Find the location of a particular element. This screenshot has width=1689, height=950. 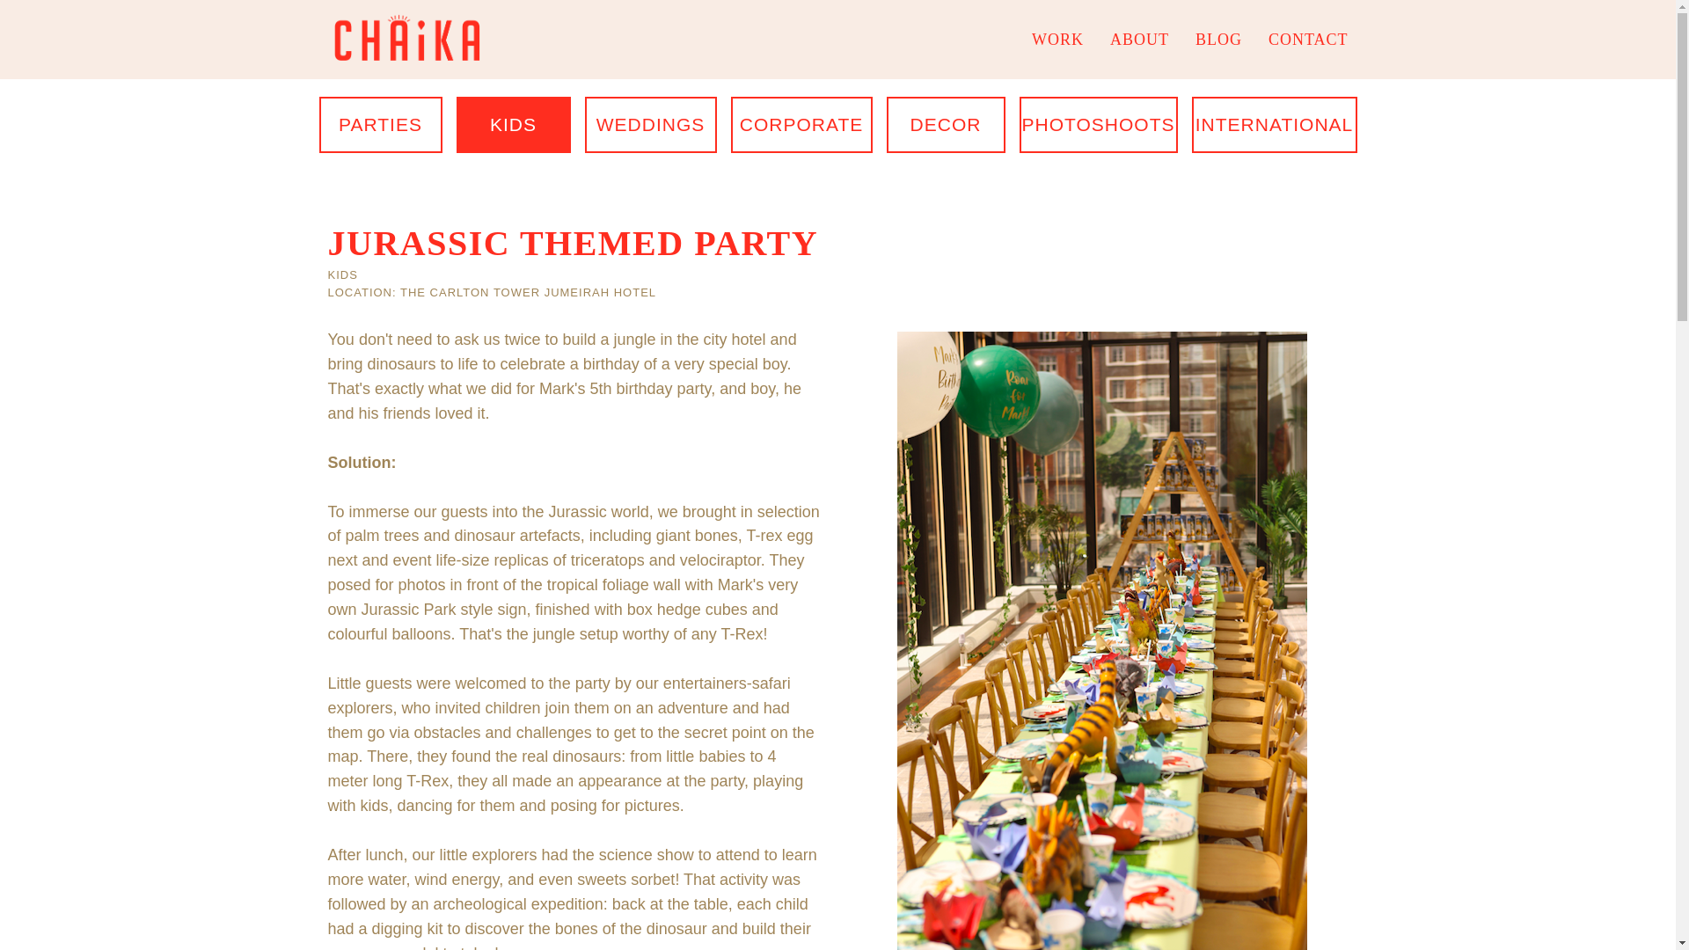

PARTIES is located at coordinates (380, 125).